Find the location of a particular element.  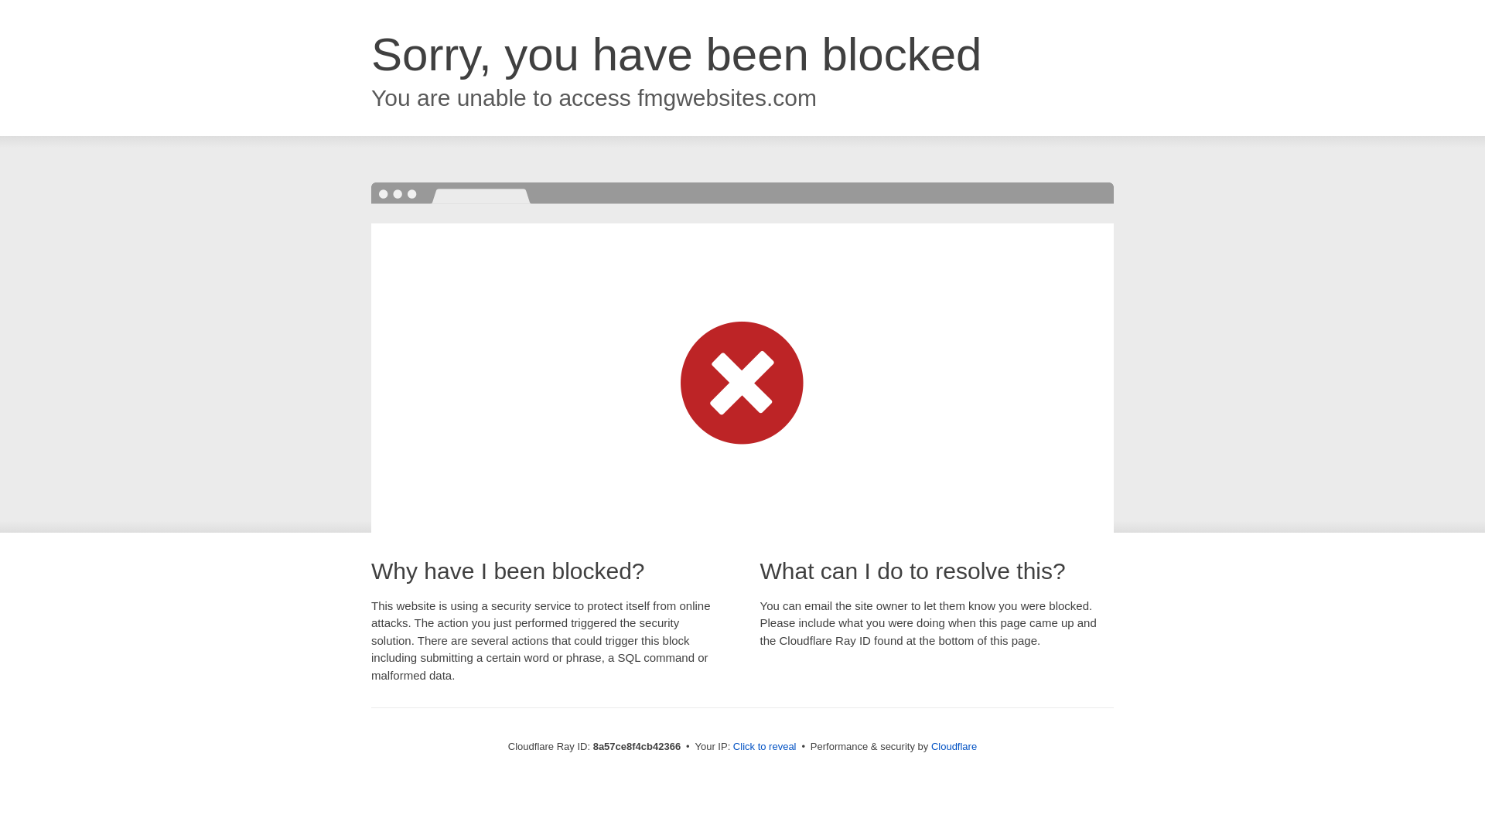

Click to reveal is located at coordinates (764, 747).